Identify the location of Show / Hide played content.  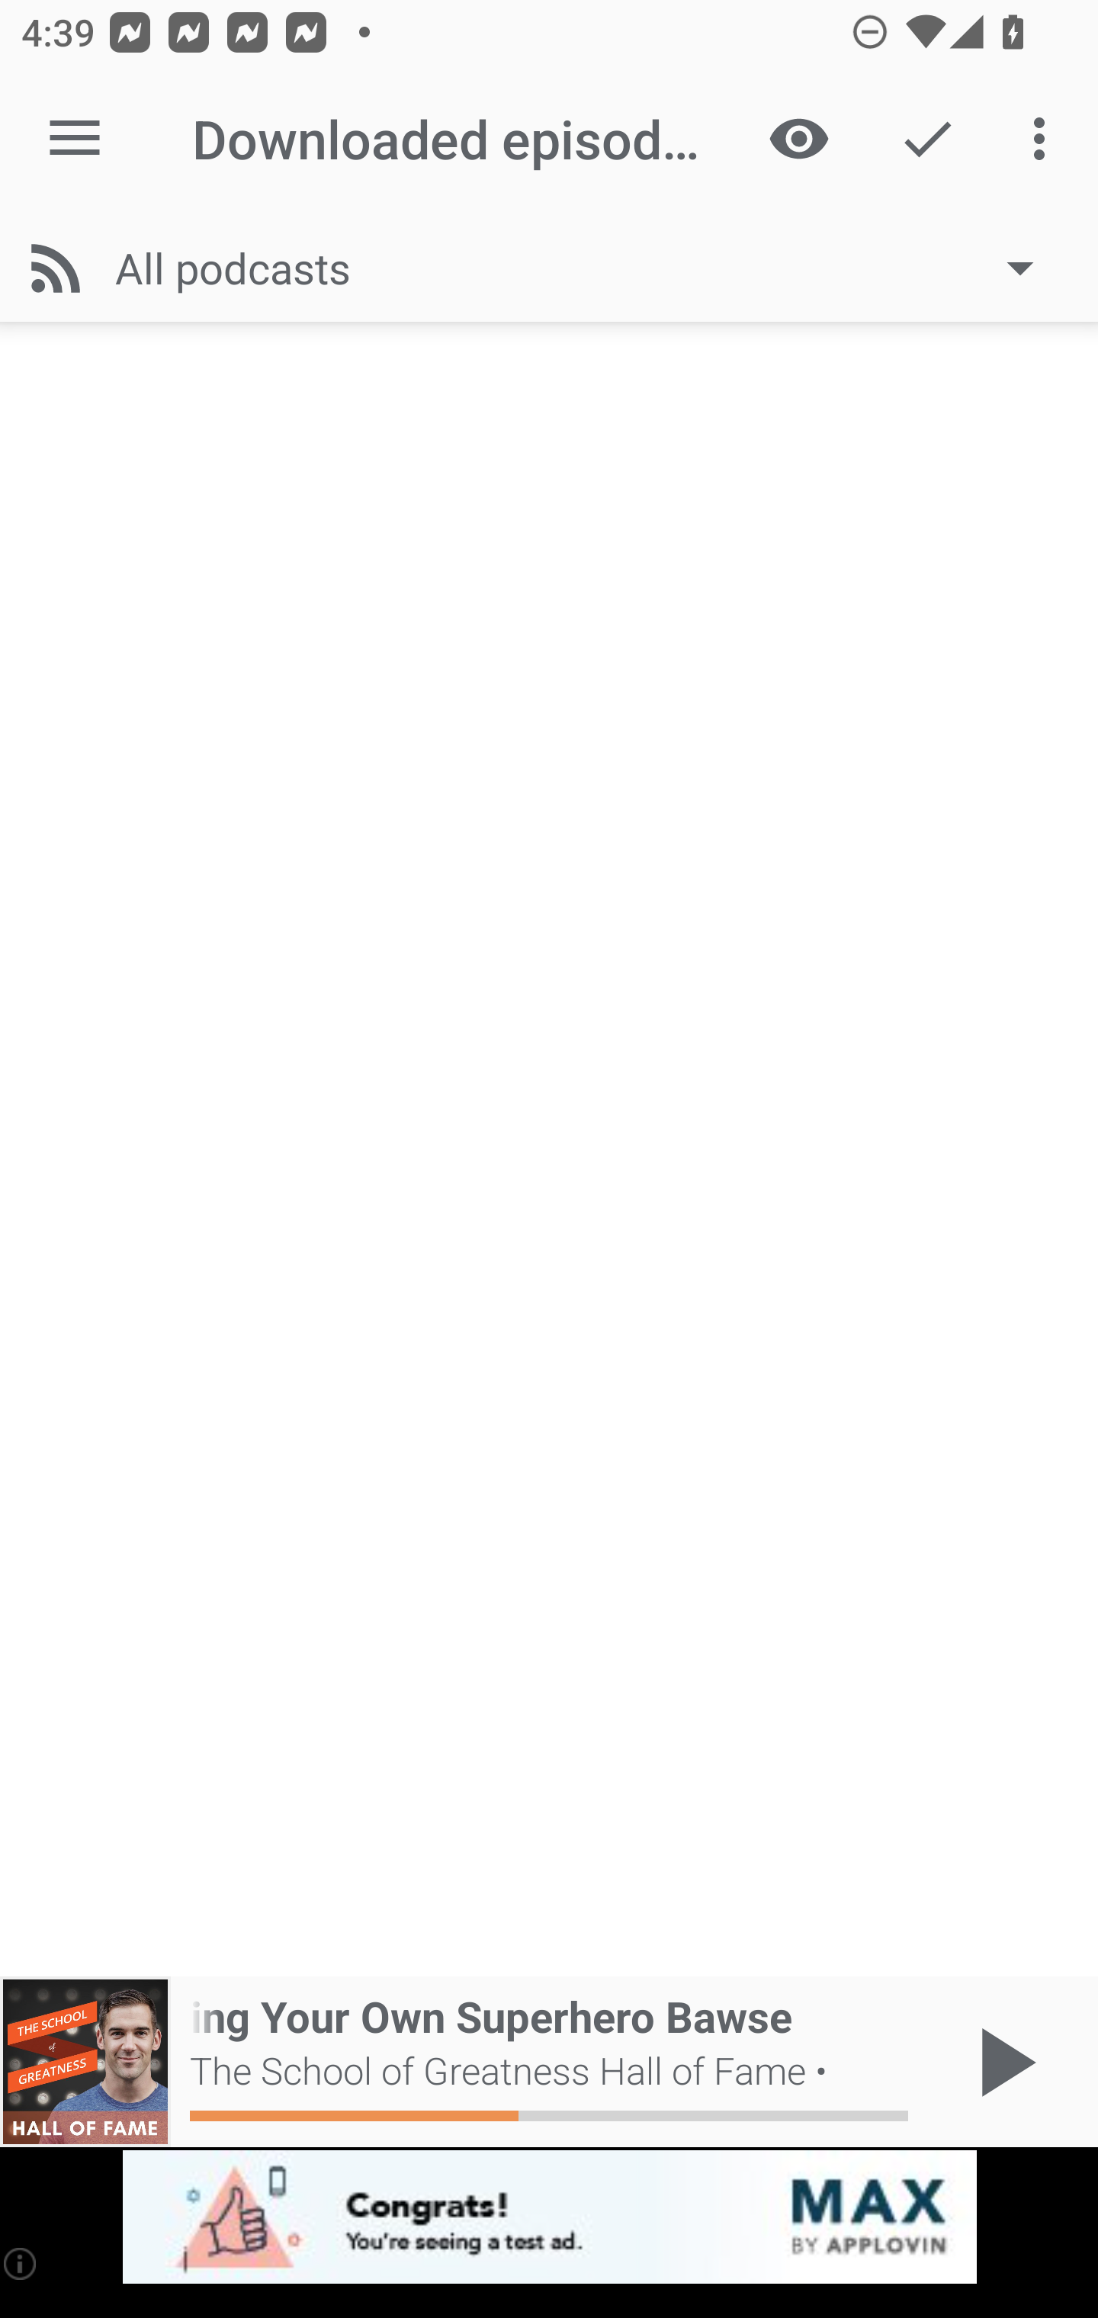
(798, 139).